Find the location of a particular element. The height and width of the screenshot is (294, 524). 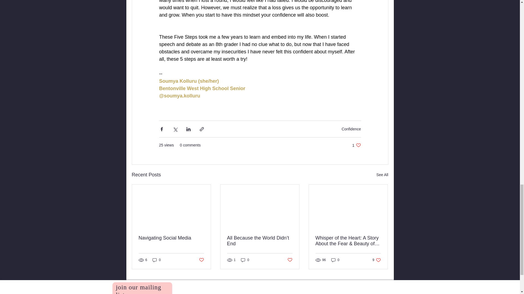

Confidence is located at coordinates (351, 129).